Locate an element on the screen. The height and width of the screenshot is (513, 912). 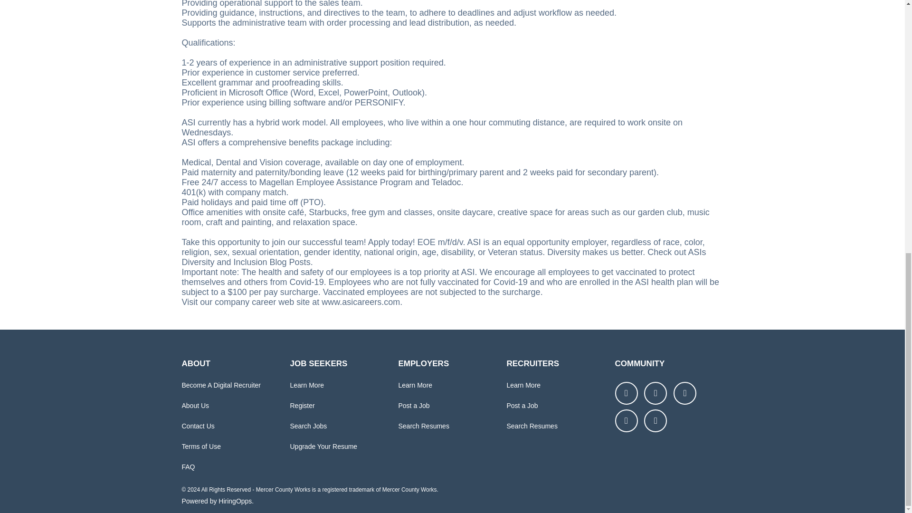
Contact Us is located at coordinates (198, 426).